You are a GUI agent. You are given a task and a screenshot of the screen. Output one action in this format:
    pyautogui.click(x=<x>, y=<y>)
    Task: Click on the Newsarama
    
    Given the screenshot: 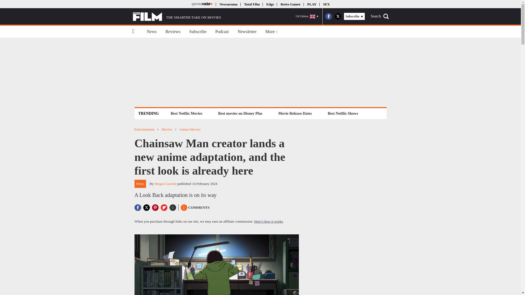 What is the action you would take?
    pyautogui.click(x=228, y=4)
    